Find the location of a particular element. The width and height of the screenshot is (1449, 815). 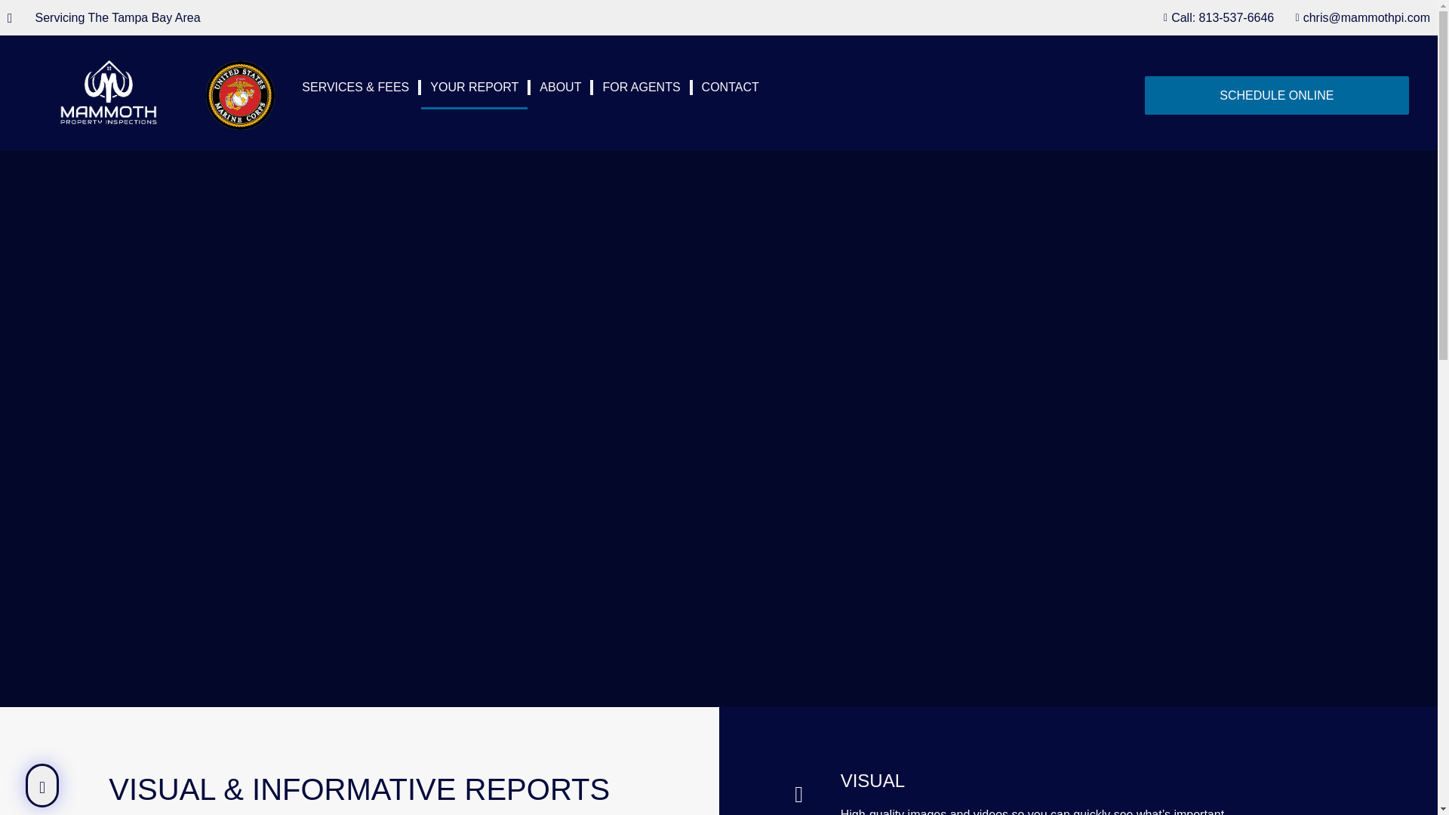

ABOUT is located at coordinates (560, 88).